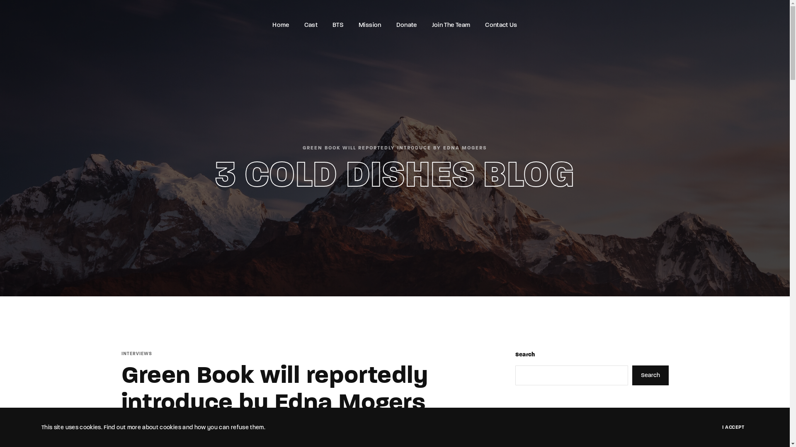  What do you see at coordinates (650, 375) in the screenshot?
I see `Search` at bounding box center [650, 375].